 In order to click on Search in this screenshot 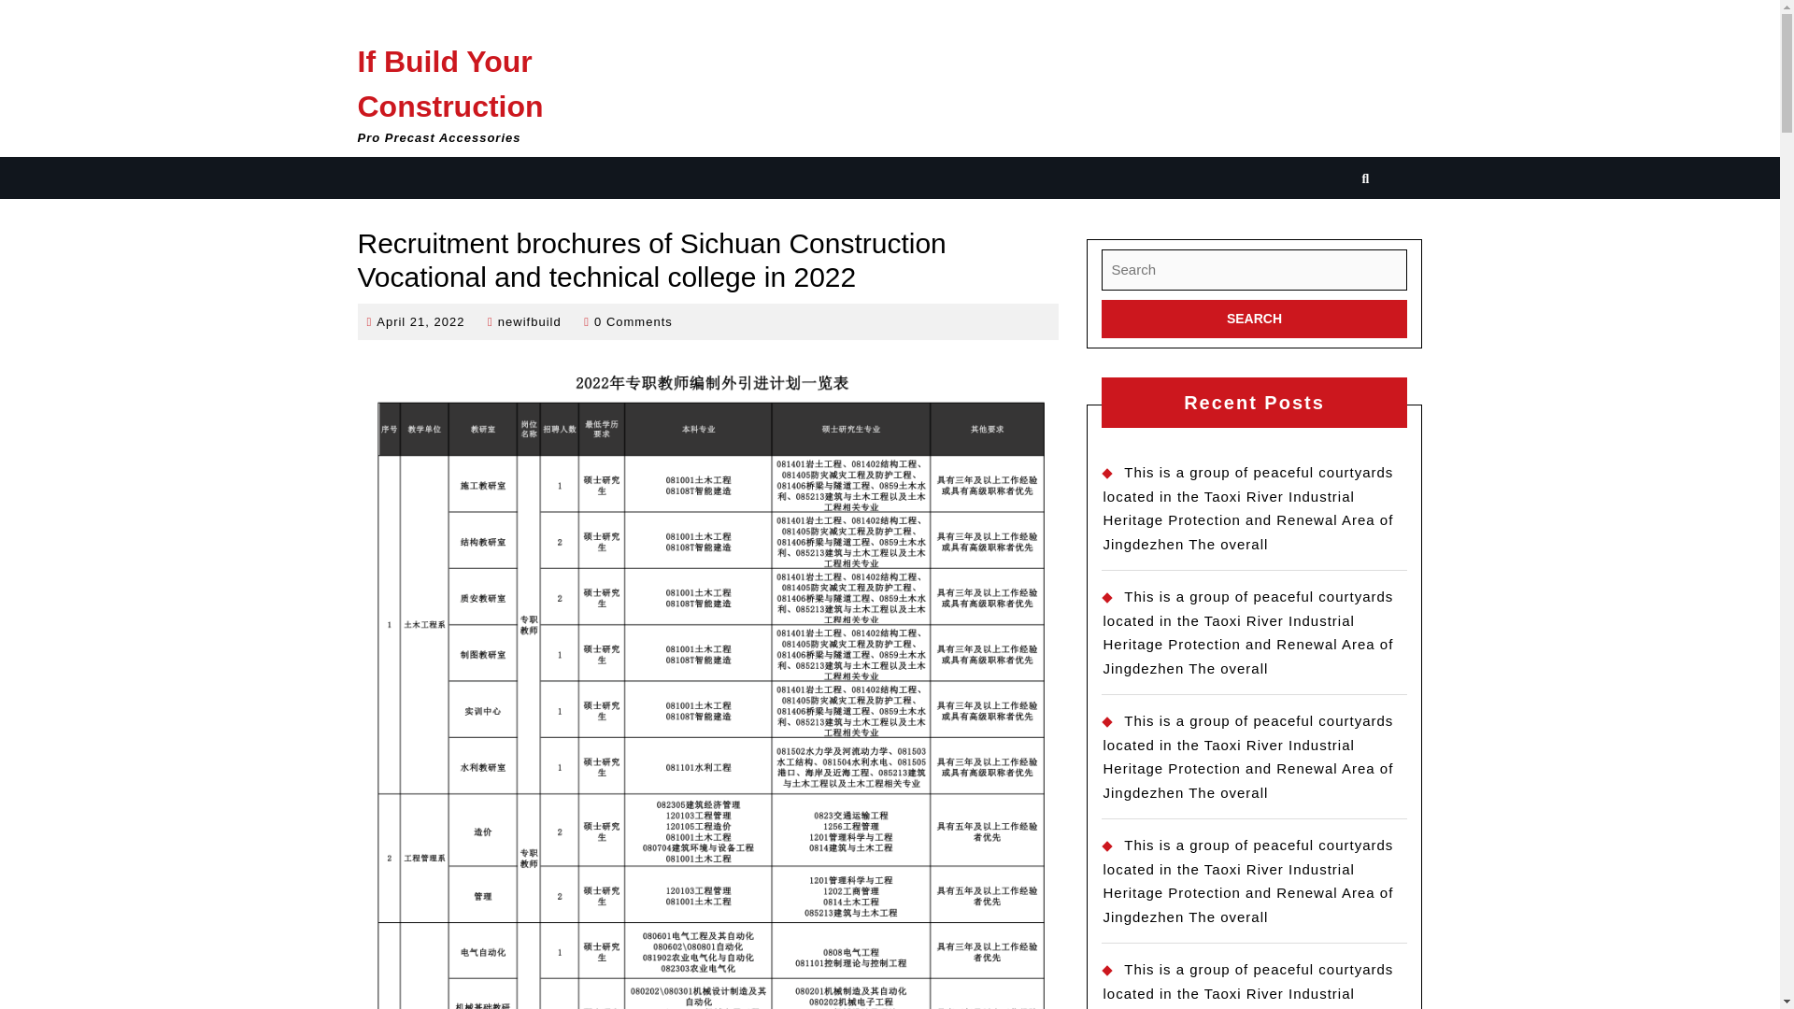, I will do `click(420, 320)`.